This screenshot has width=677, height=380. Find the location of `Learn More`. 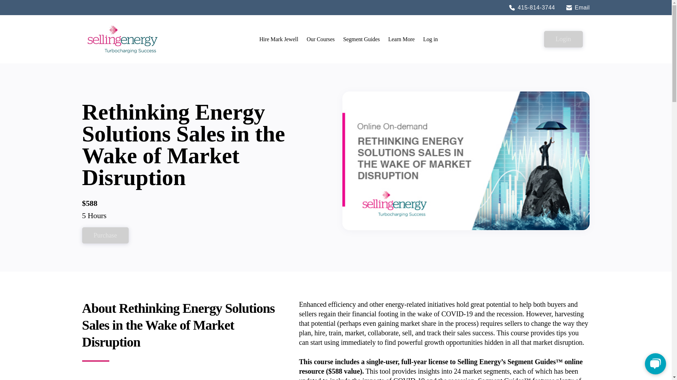

Learn More is located at coordinates (401, 39).